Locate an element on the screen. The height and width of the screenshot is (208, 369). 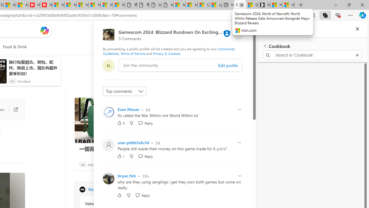
Illness news & latest pictures from Newsweek.com is located at coordinates (46, 5).